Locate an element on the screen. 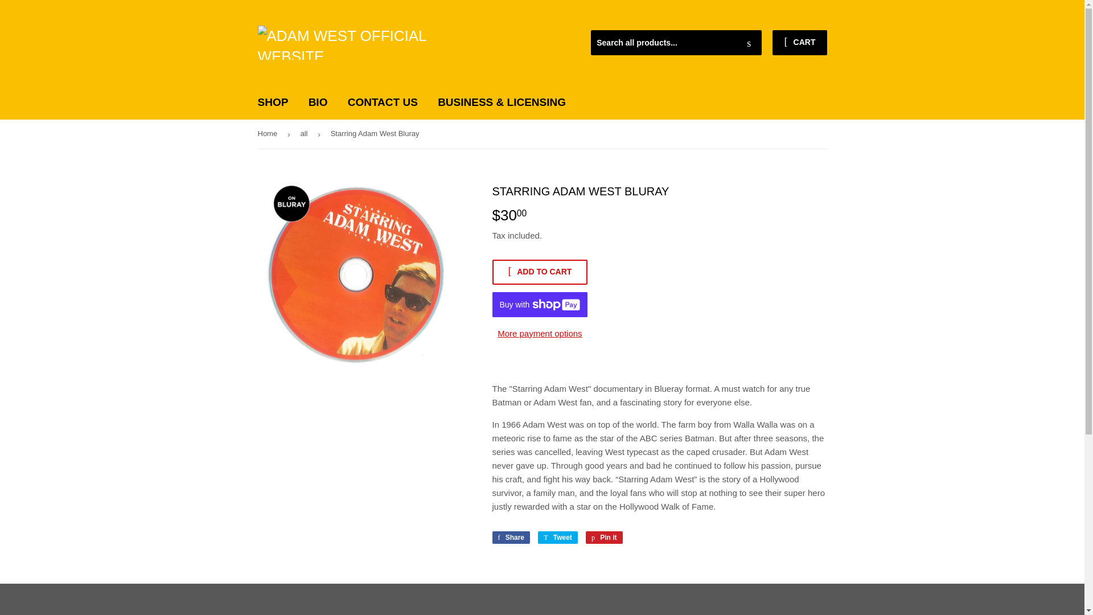 This screenshot has width=1093, height=615. More payment options is located at coordinates (605, 538).